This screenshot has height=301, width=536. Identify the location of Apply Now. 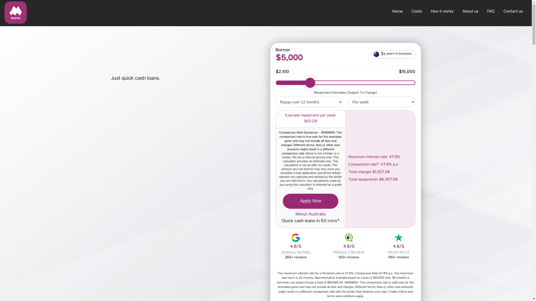
(310, 201).